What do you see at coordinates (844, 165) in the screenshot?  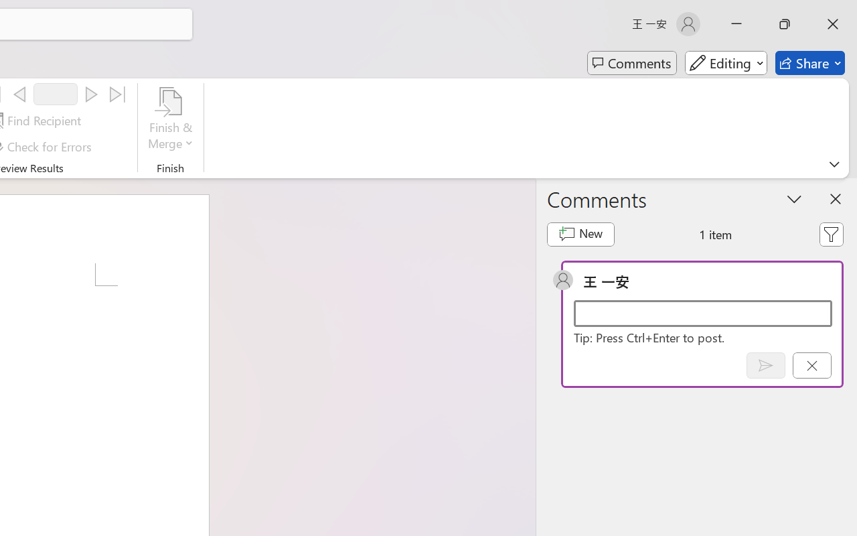 I see `Translator` at bounding box center [844, 165].